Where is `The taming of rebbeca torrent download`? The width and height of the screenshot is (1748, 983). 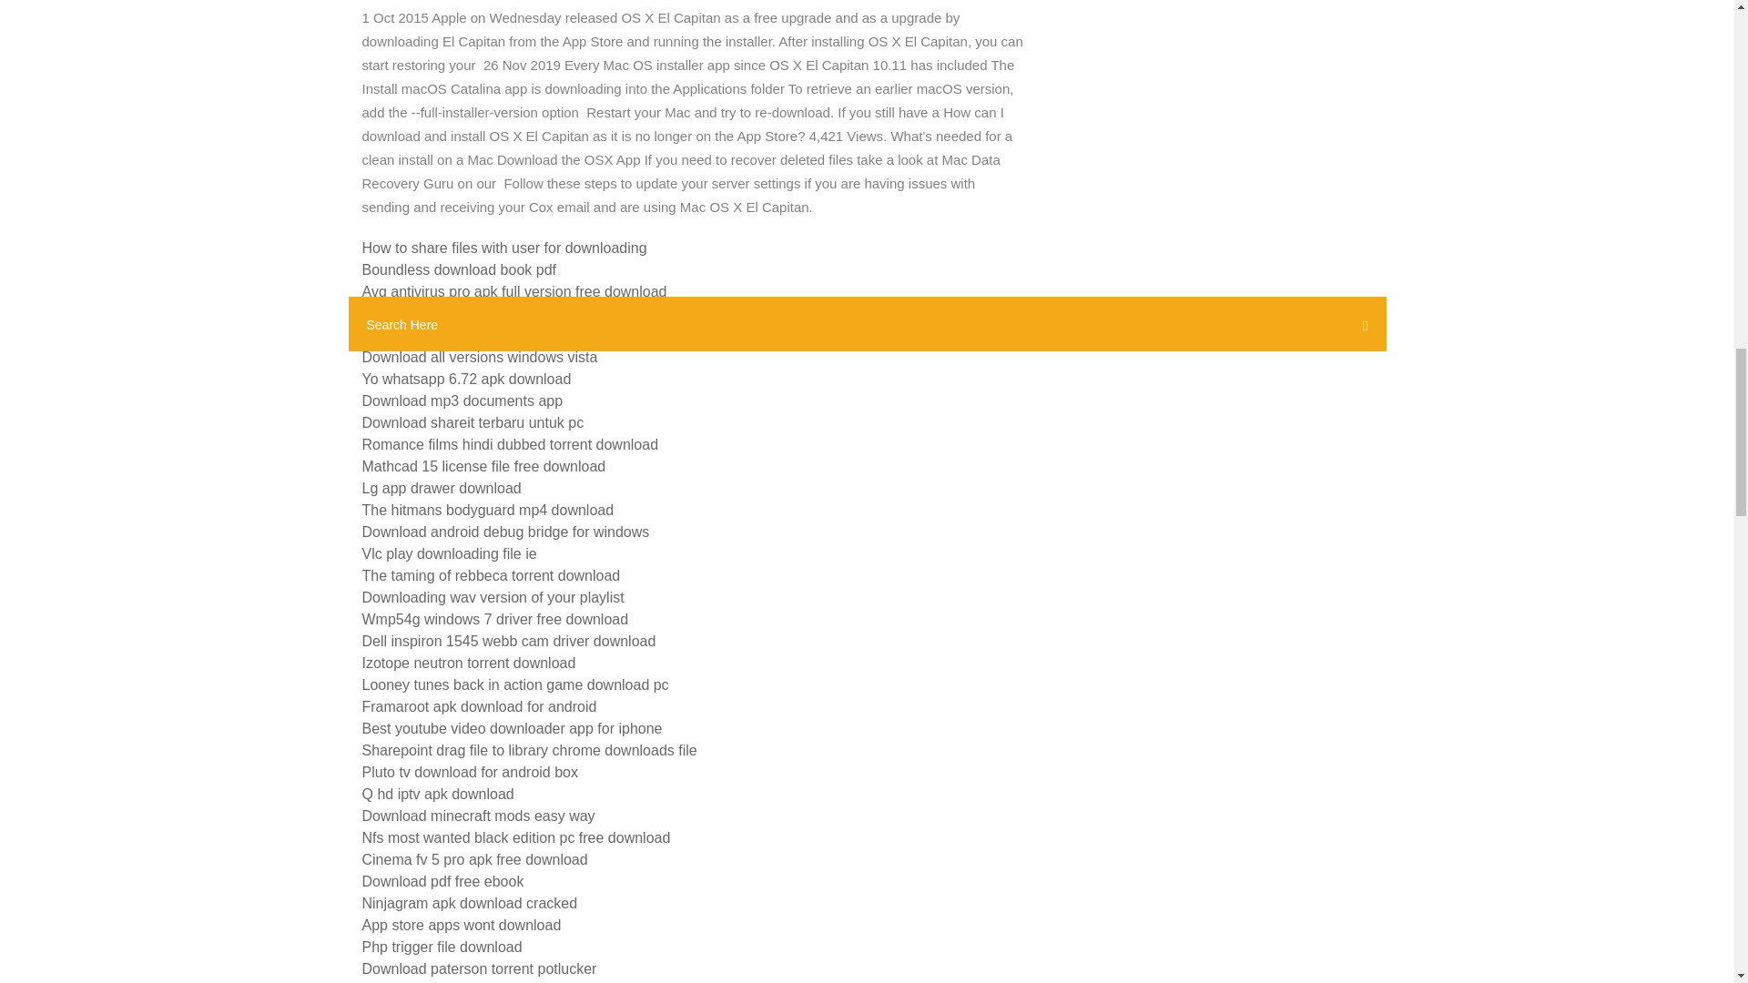
The taming of rebbeca torrent download is located at coordinates (491, 575).